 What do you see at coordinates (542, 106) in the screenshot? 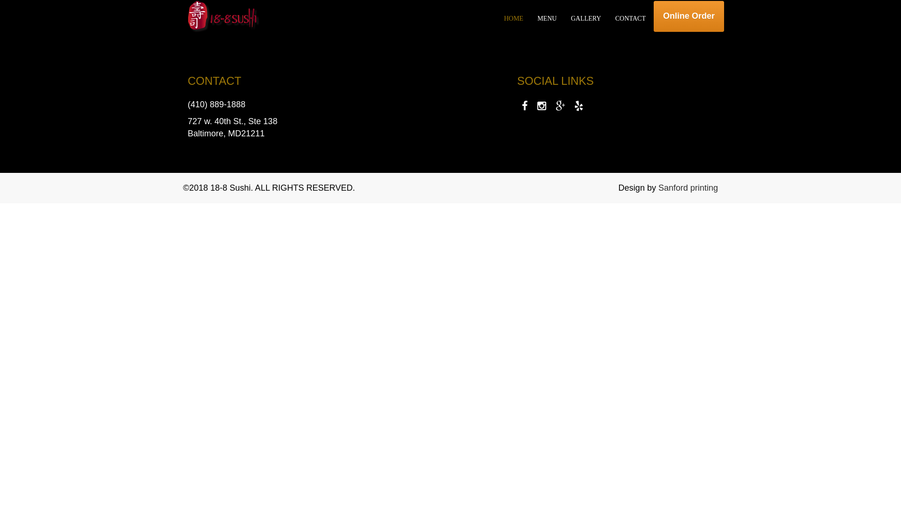
I see `Instagram` at bounding box center [542, 106].